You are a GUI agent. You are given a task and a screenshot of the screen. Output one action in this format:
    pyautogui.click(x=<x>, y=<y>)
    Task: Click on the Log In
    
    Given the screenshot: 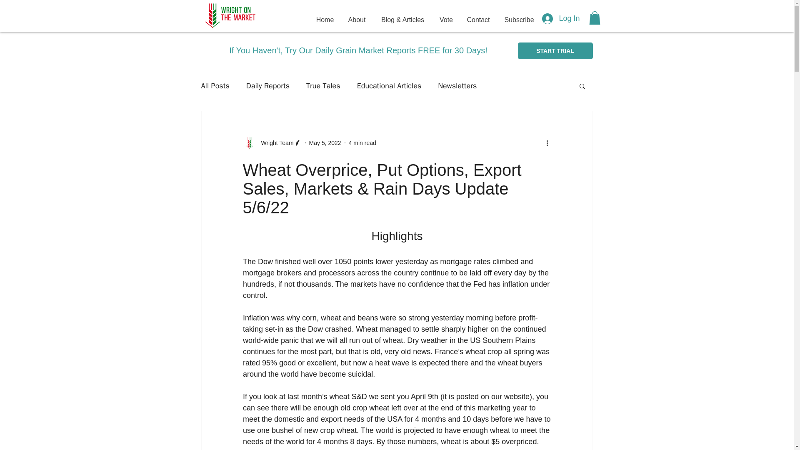 What is the action you would take?
    pyautogui.click(x=561, y=18)
    